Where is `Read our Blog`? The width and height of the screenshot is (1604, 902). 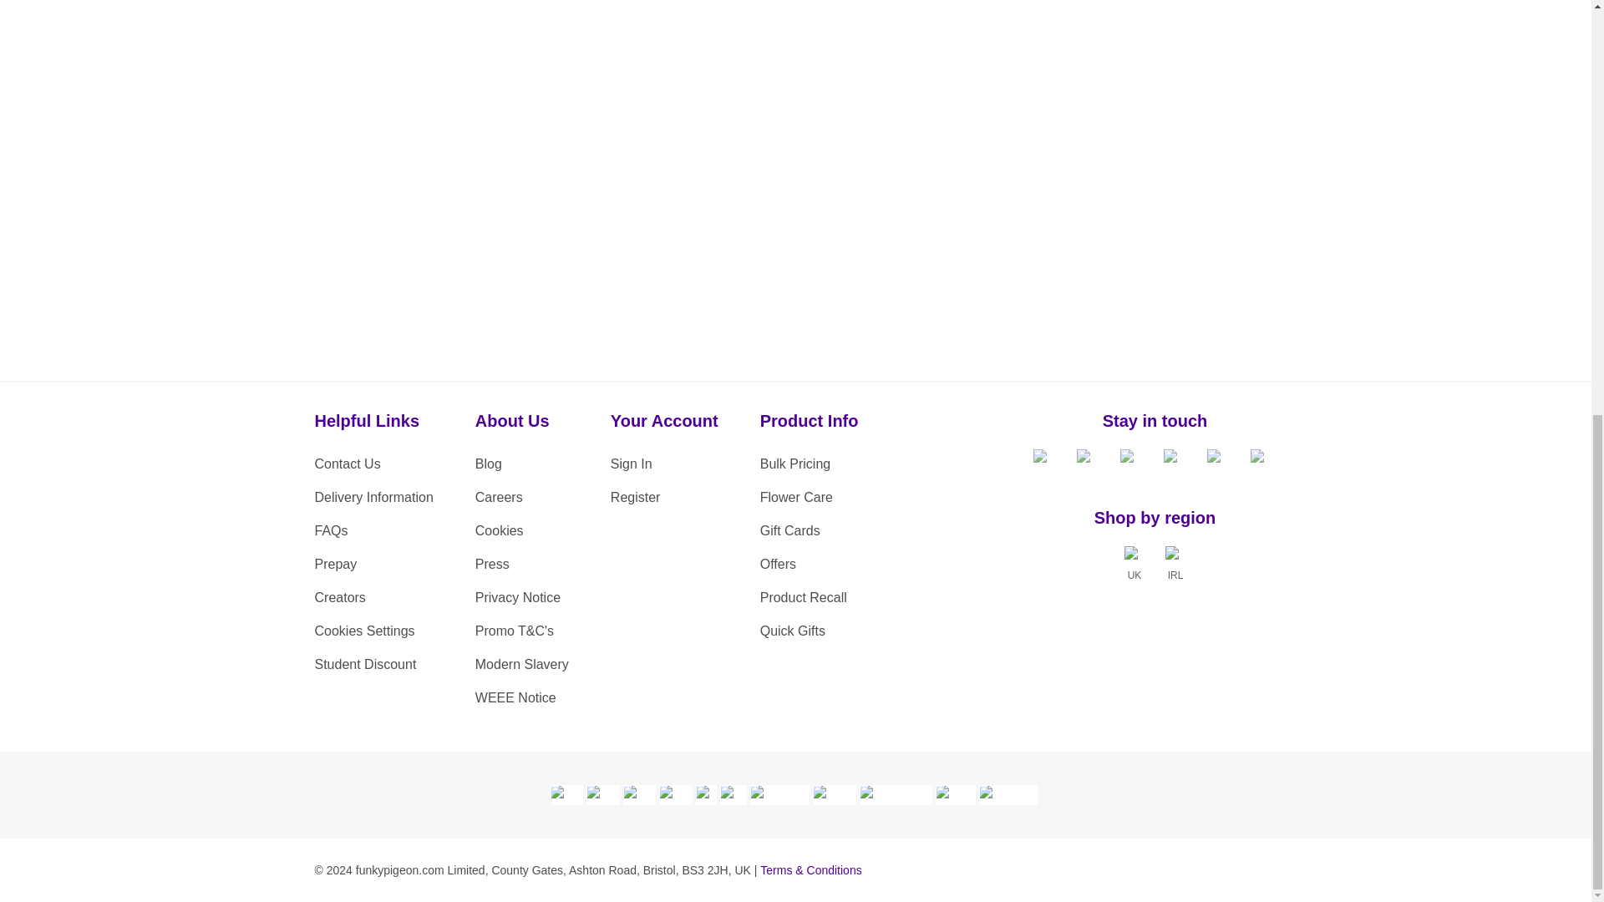 Read our Blog is located at coordinates (1263, 463).